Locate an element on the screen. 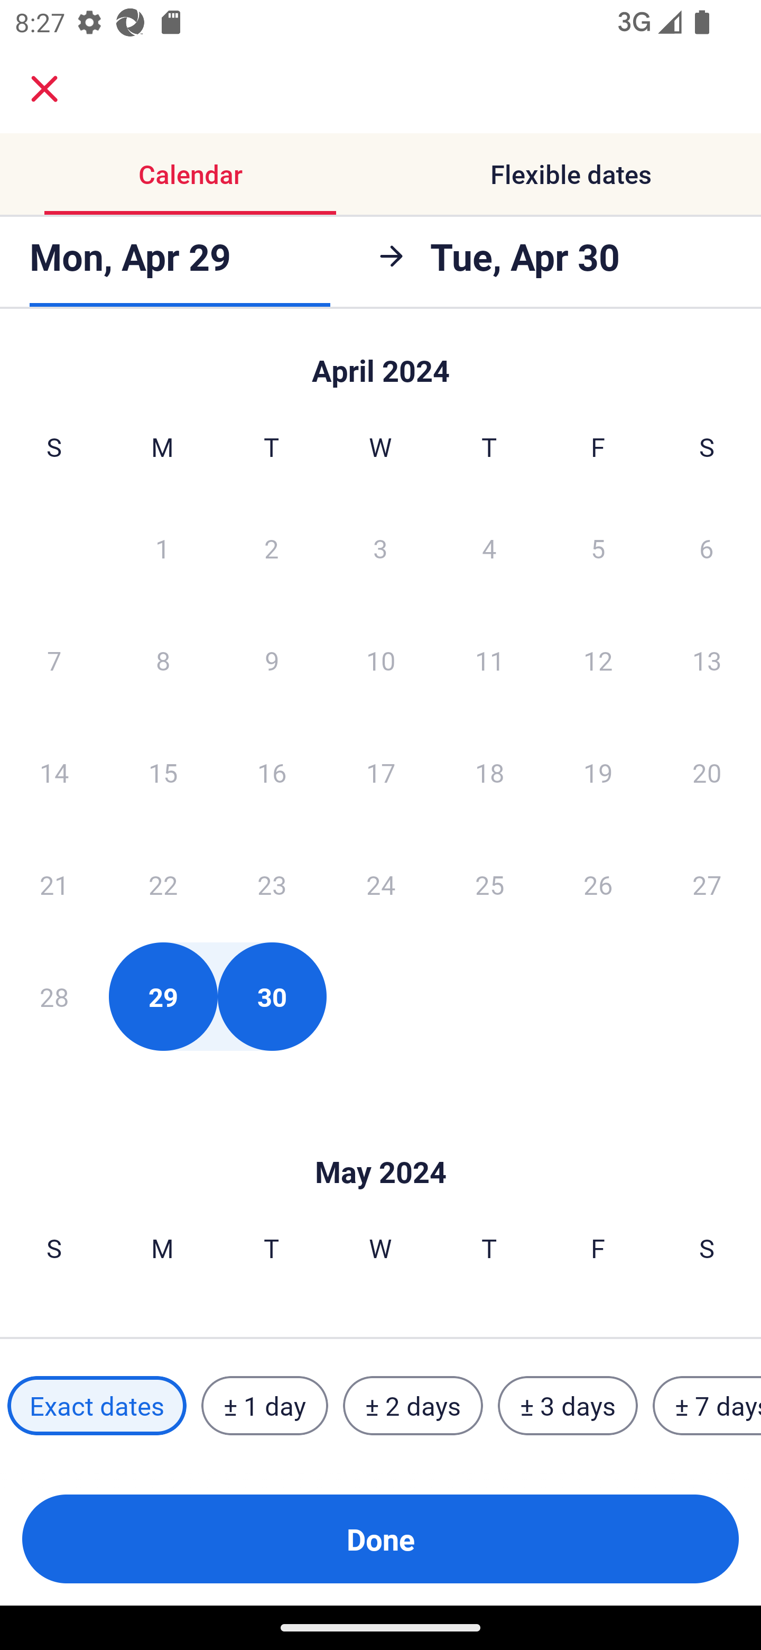 The image size is (761, 1650). Skip to Done is located at coordinates (380, 361).